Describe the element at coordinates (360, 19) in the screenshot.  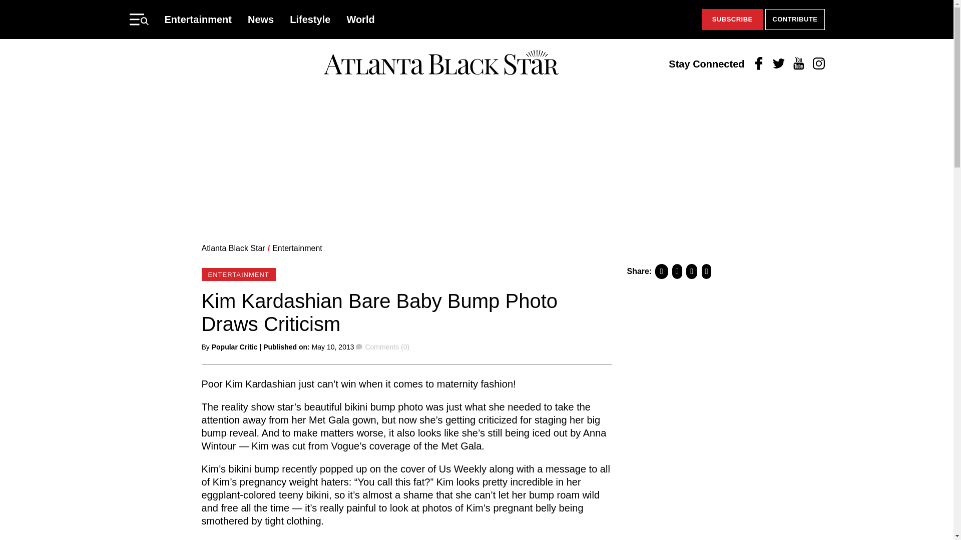
I see `World` at that location.